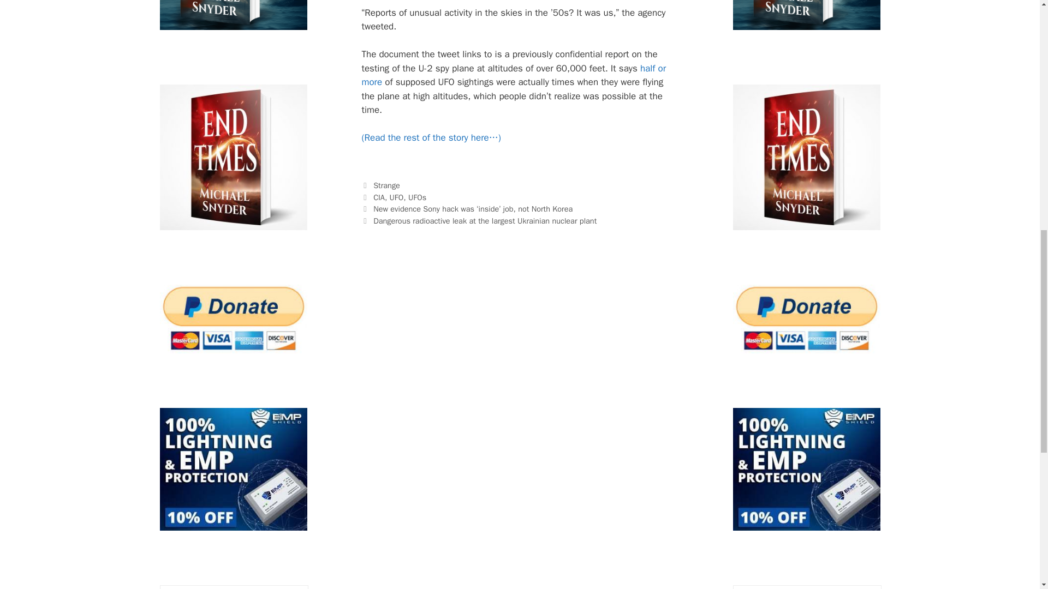 This screenshot has width=1048, height=589. What do you see at coordinates (479, 220) in the screenshot?
I see `Next` at bounding box center [479, 220].